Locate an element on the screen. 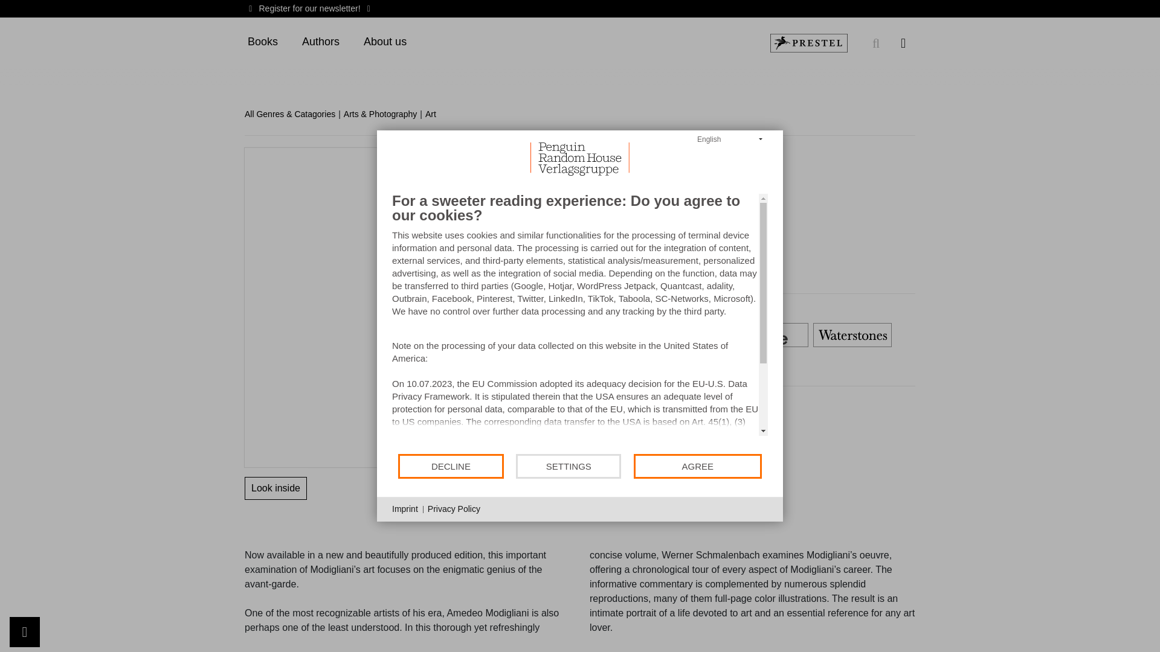  bookshop is located at coordinates (685, 335).